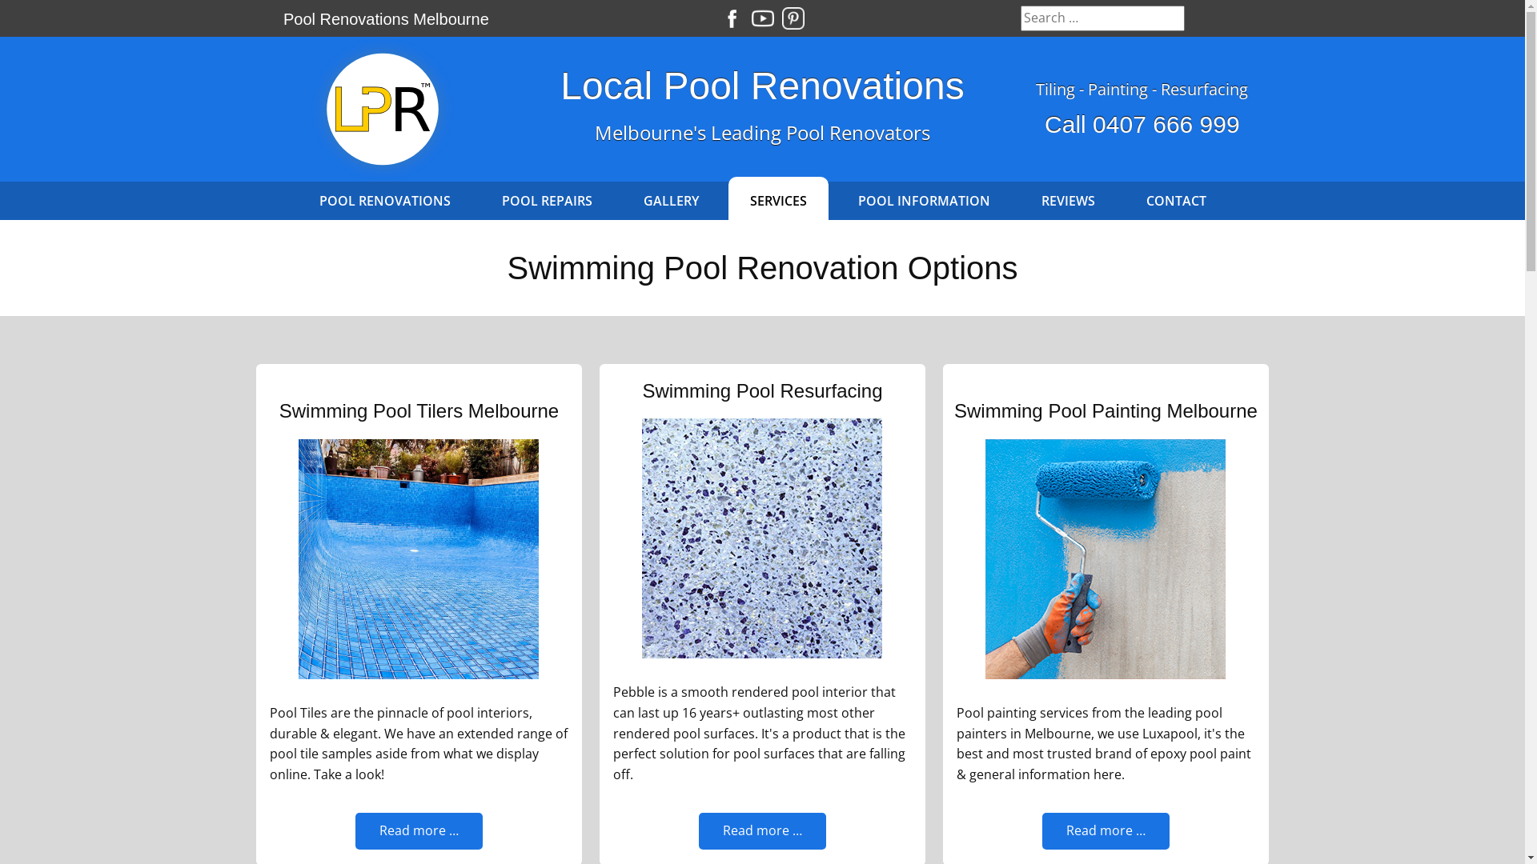 The width and height of the screenshot is (1537, 864). I want to click on POOL REPAIRS, so click(548, 201).